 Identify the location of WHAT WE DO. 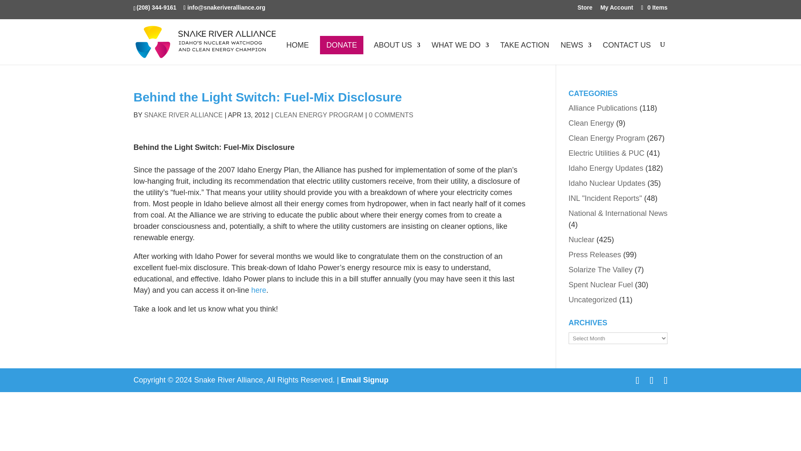
(460, 53).